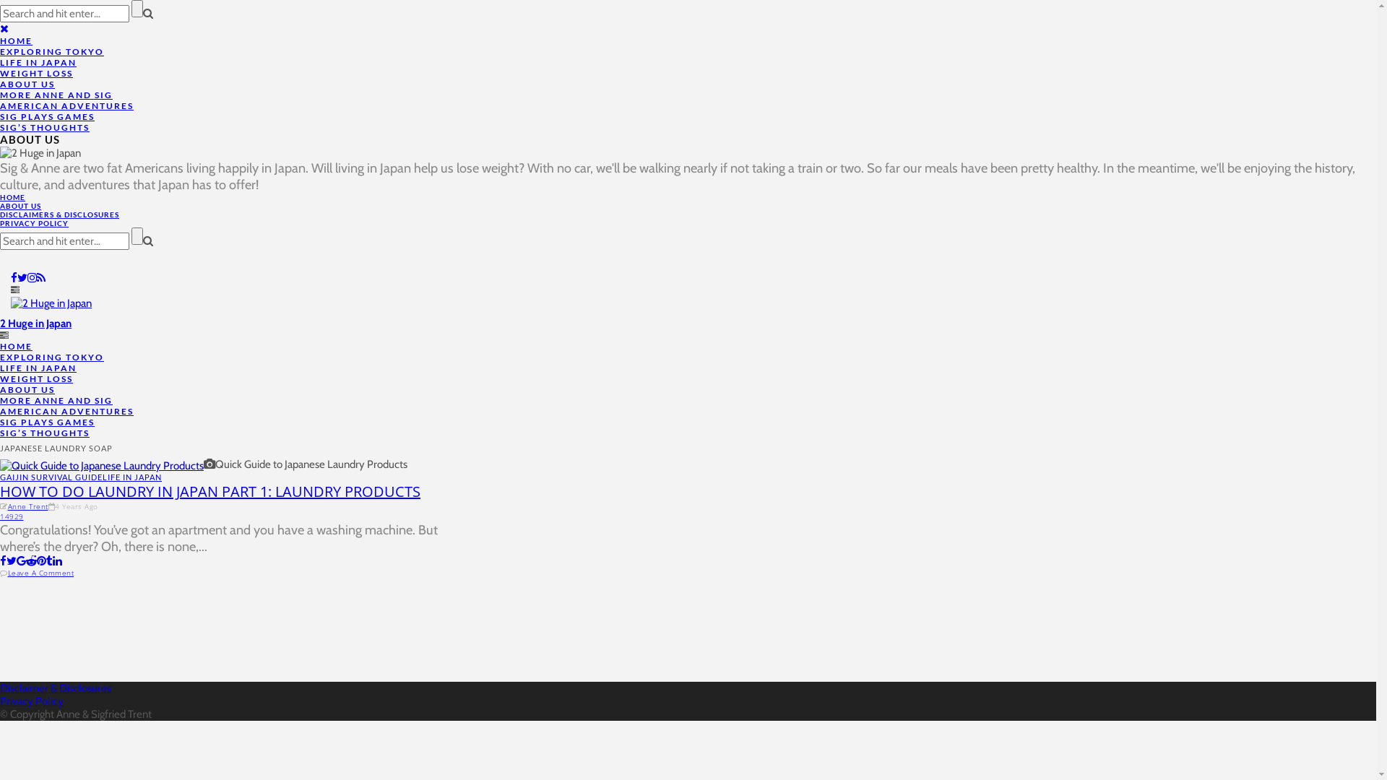 The image size is (1387, 780). What do you see at coordinates (56, 688) in the screenshot?
I see `Disclaimer & Disclosures` at bounding box center [56, 688].